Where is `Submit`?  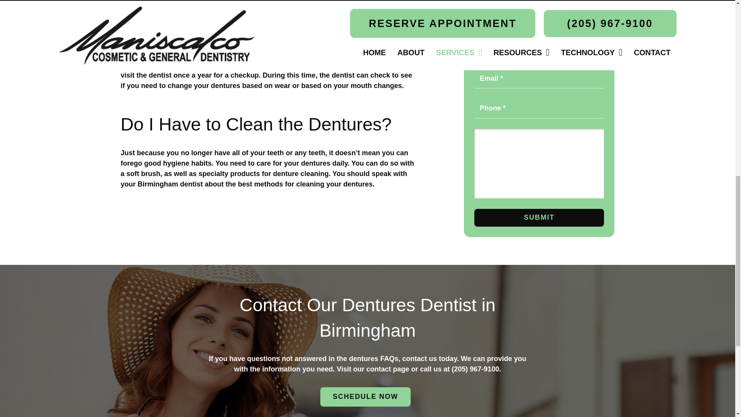
Submit is located at coordinates (539, 218).